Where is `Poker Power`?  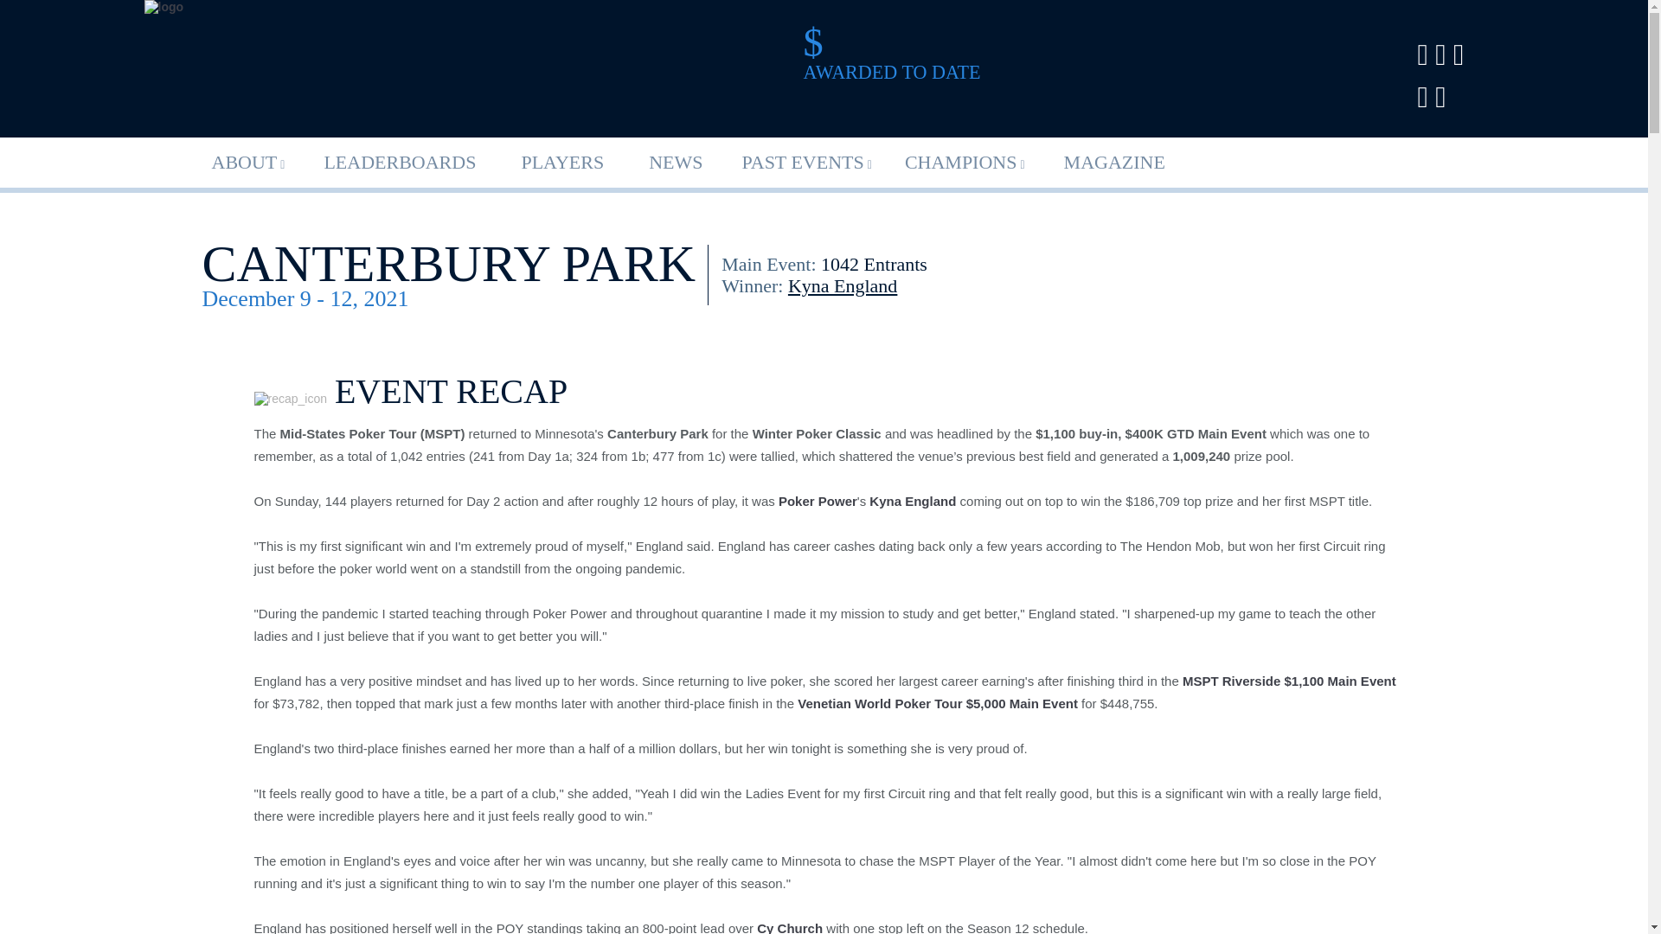 Poker Power is located at coordinates (818, 501).